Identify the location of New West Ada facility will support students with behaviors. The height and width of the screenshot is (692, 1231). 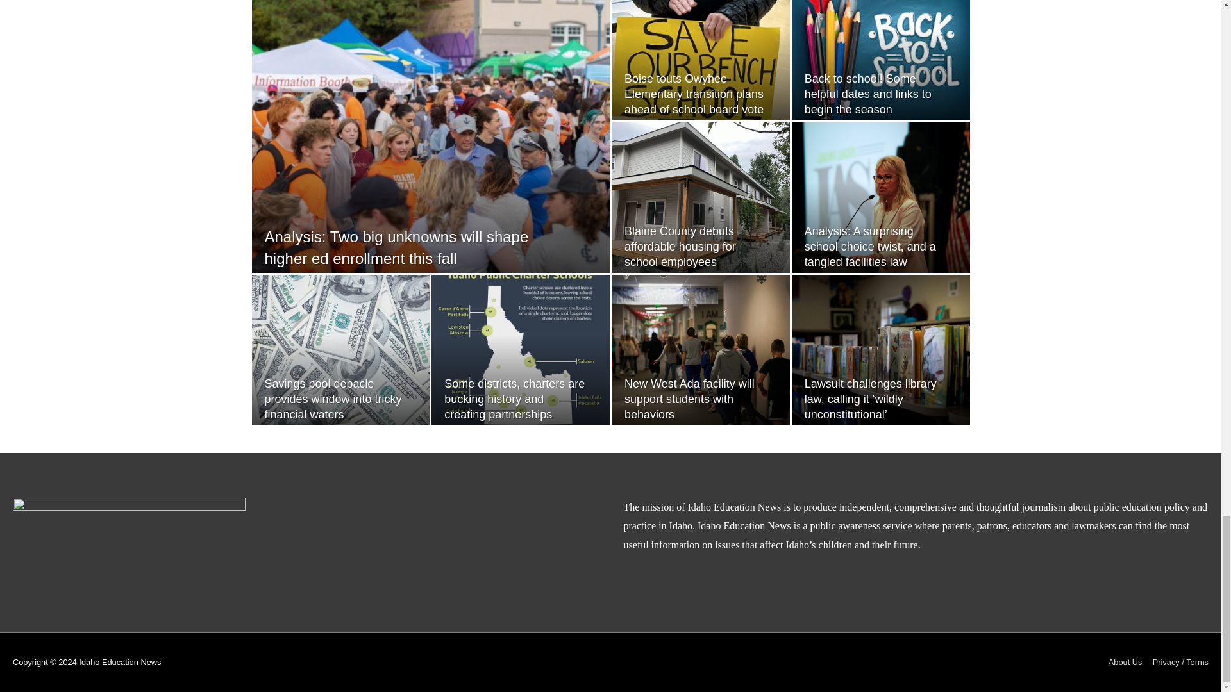
(689, 398).